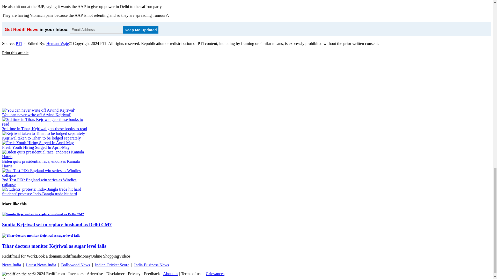 This screenshot has width=497, height=279. What do you see at coordinates (76, 265) in the screenshot?
I see `Bollywood News` at bounding box center [76, 265].